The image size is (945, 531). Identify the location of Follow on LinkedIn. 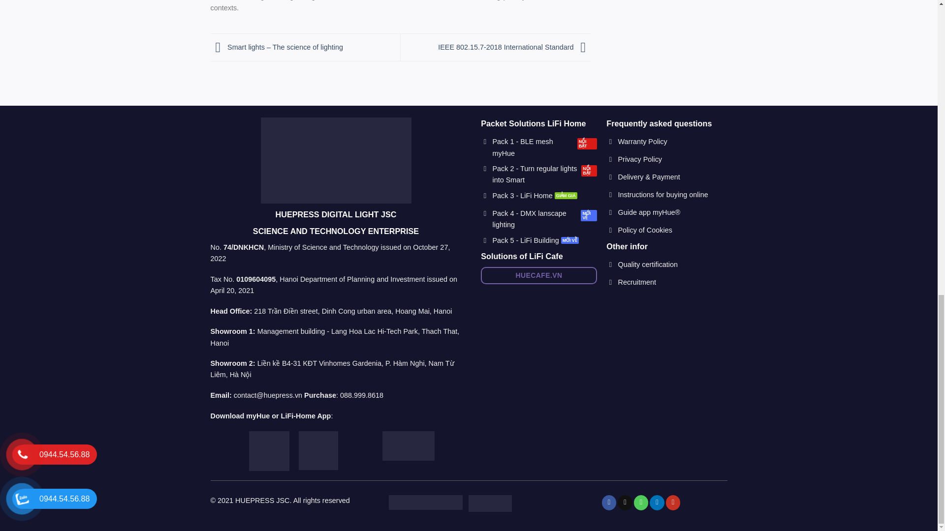
(657, 502).